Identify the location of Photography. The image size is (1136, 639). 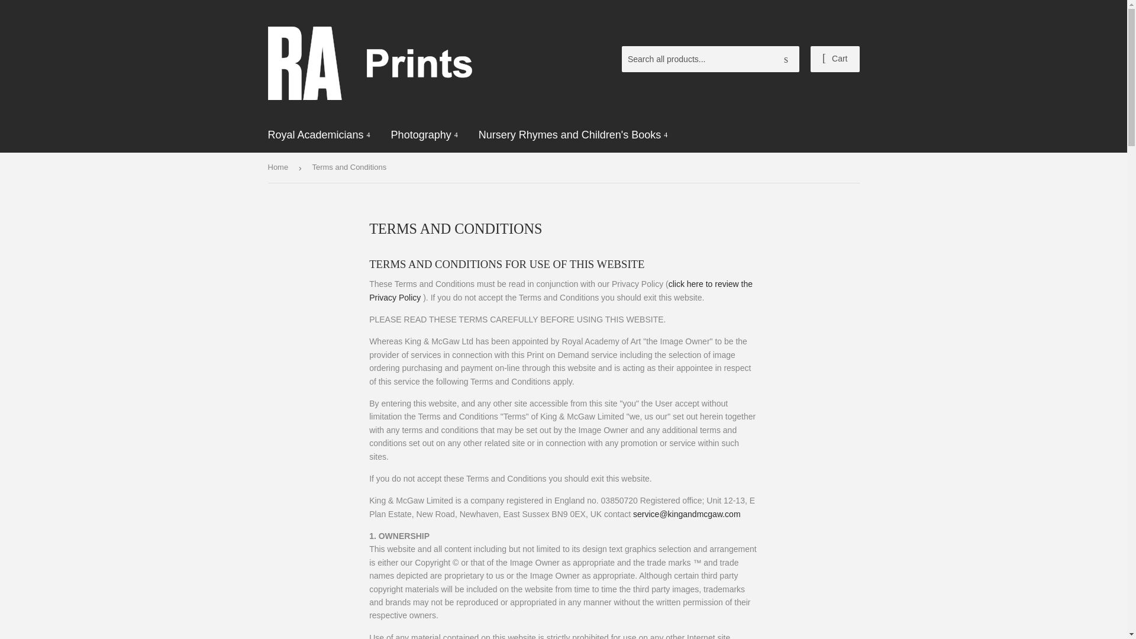
(424, 135).